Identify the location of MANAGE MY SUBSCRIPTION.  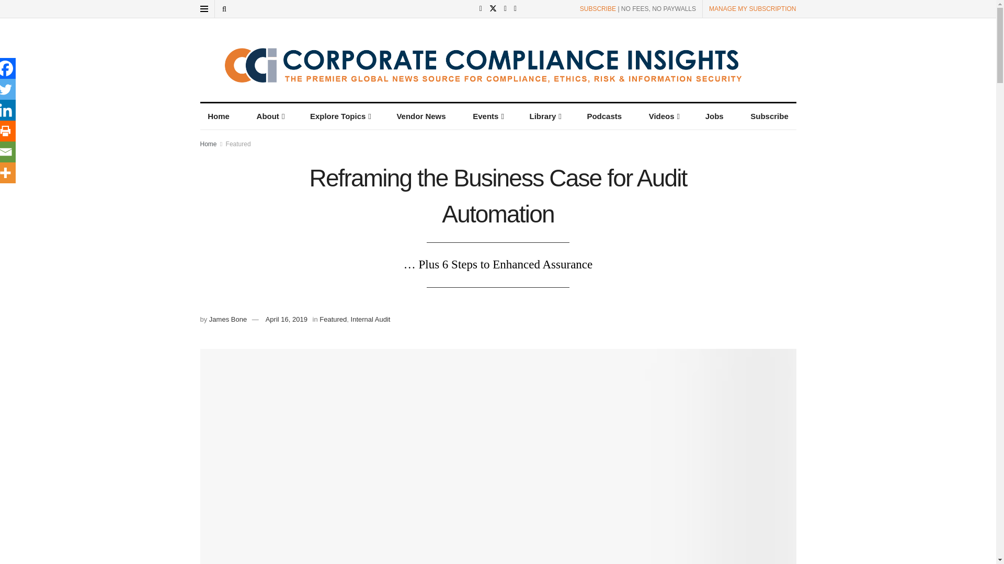
(752, 8).